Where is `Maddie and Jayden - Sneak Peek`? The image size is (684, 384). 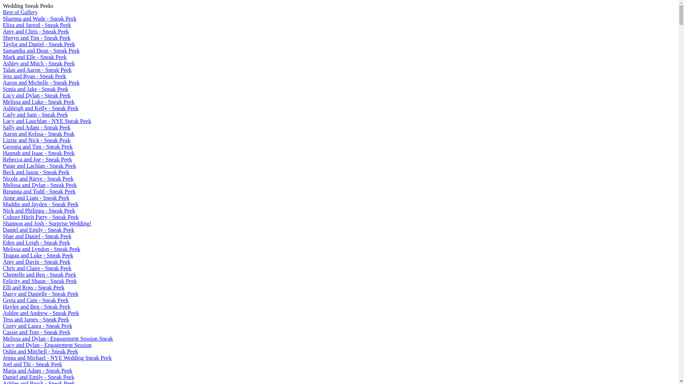 Maddie and Jayden - Sneak Peek is located at coordinates (41, 204).